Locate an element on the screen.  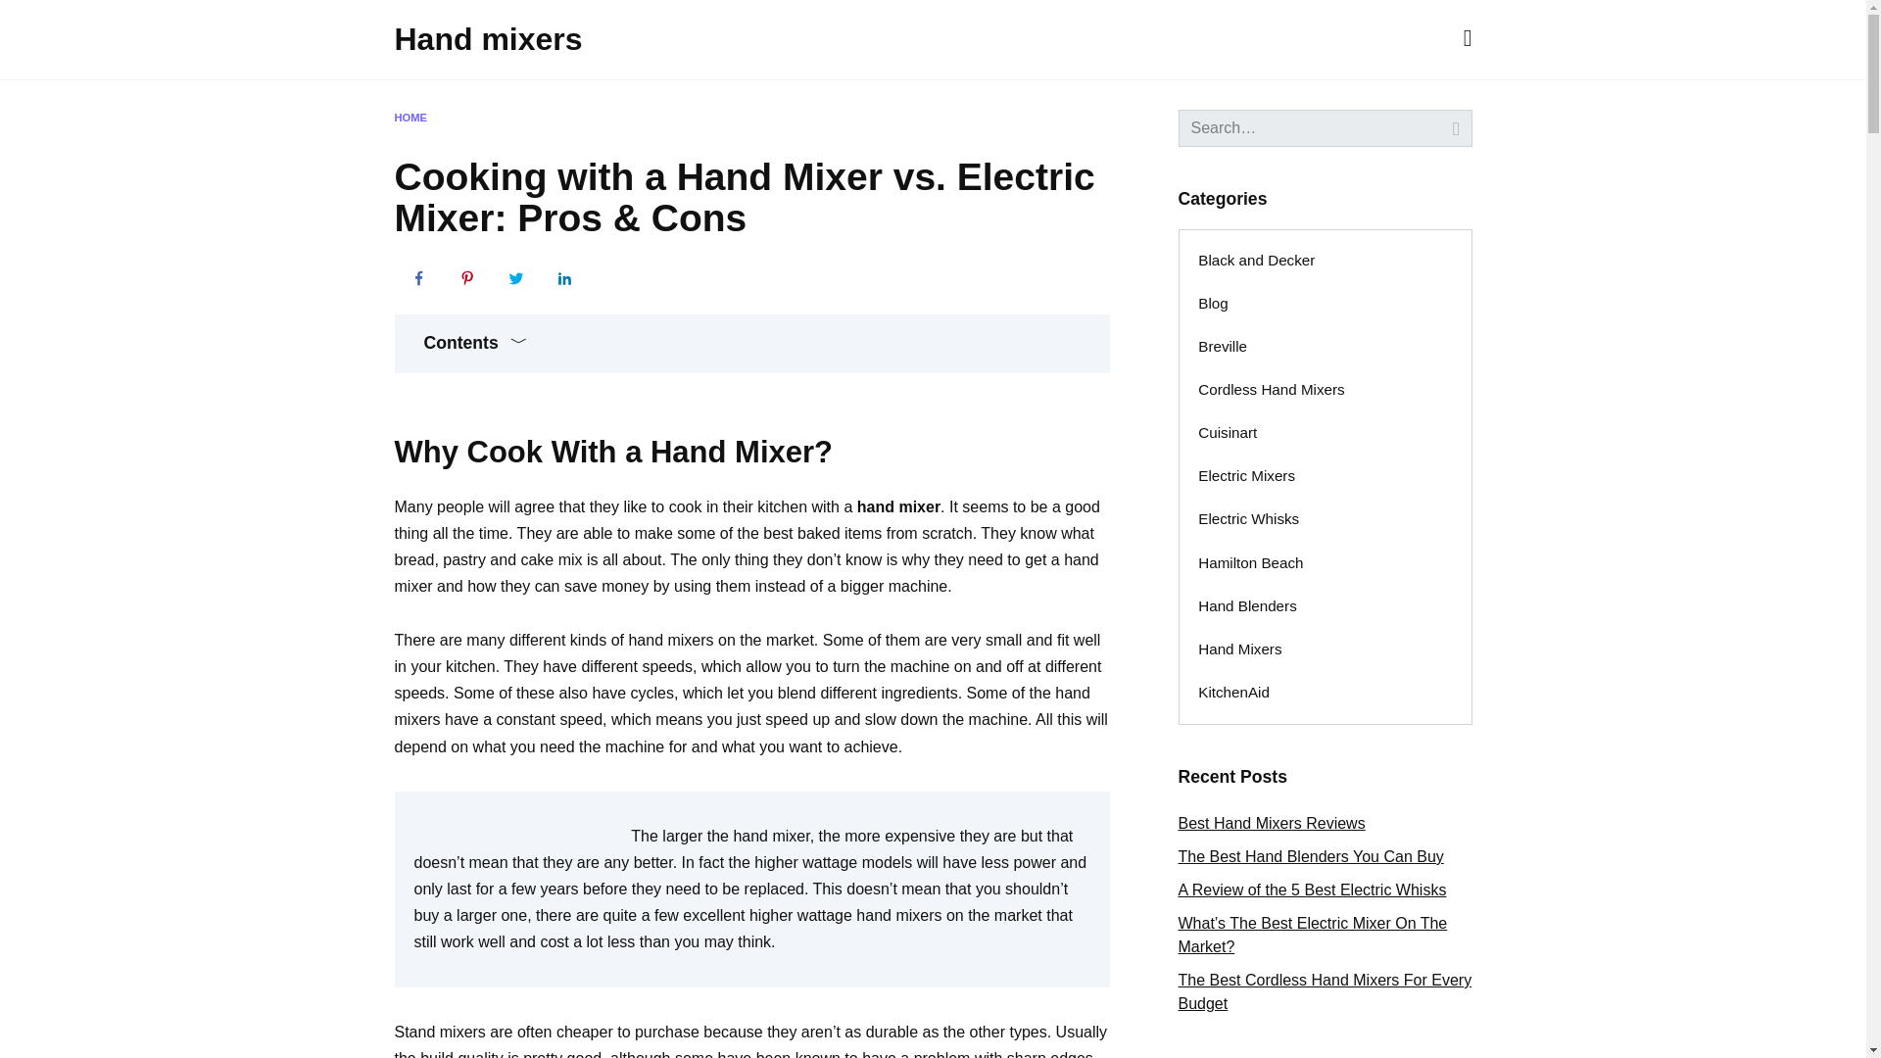
HOME is located at coordinates (410, 118).